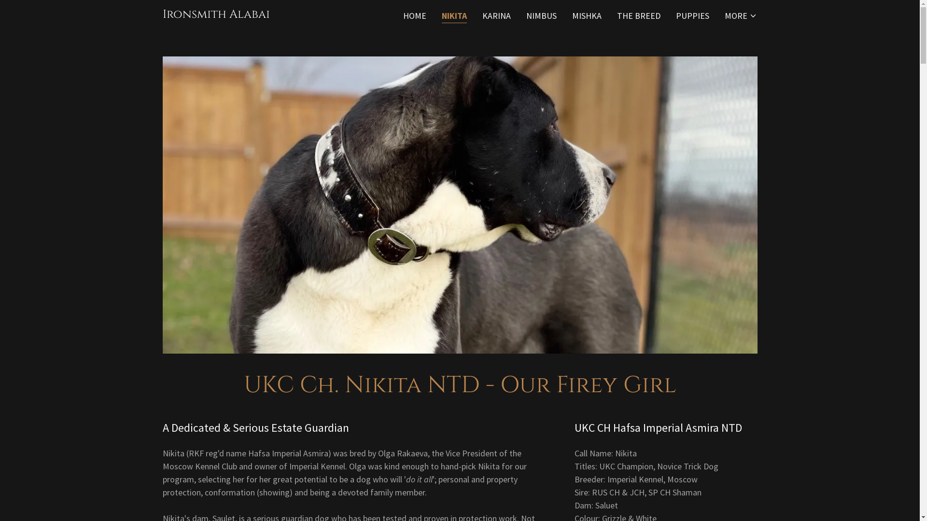 Image resolution: width=927 pixels, height=521 pixels. I want to click on HOME, so click(415, 16).